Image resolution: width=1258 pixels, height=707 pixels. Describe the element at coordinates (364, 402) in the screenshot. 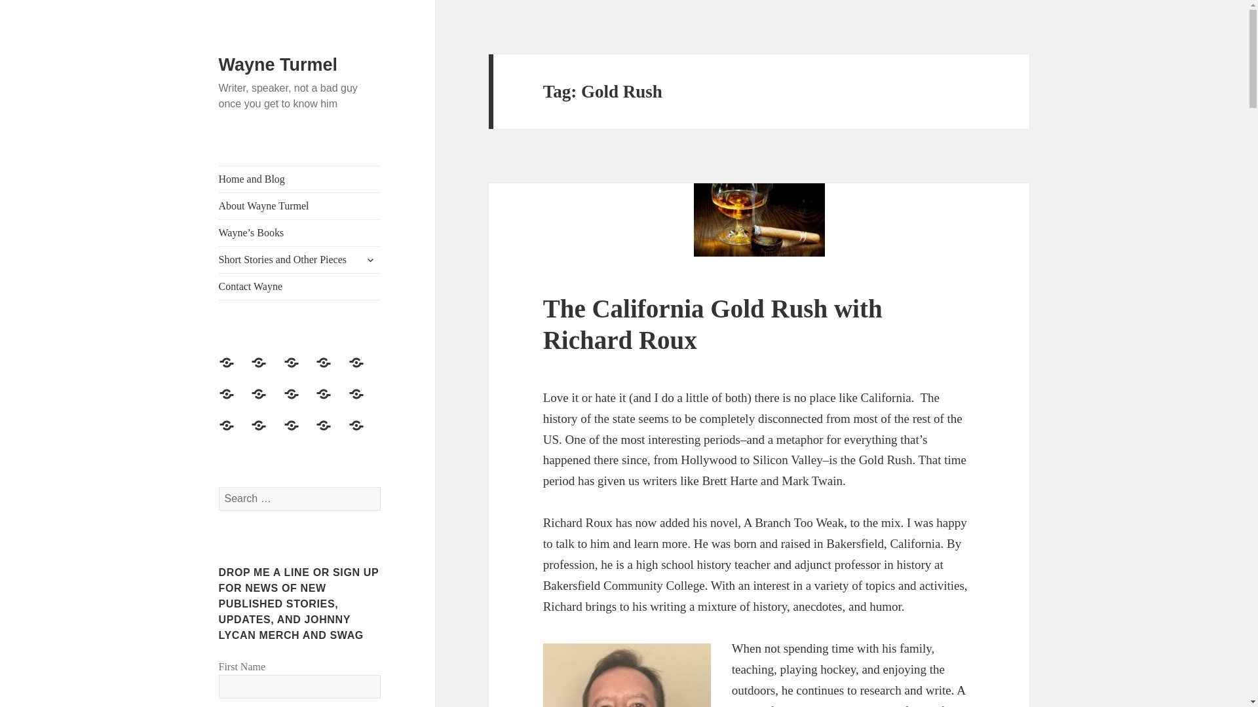

I see `Sponging- an award winning Flash Story only for subscribers` at that location.